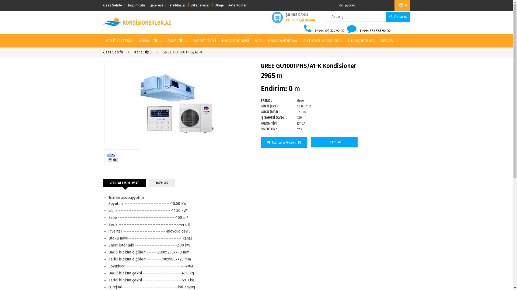  What do you see at coordinates (144, 52) in the screenshot?
I see `Kanal tipli` at bounding box center [144, 52].